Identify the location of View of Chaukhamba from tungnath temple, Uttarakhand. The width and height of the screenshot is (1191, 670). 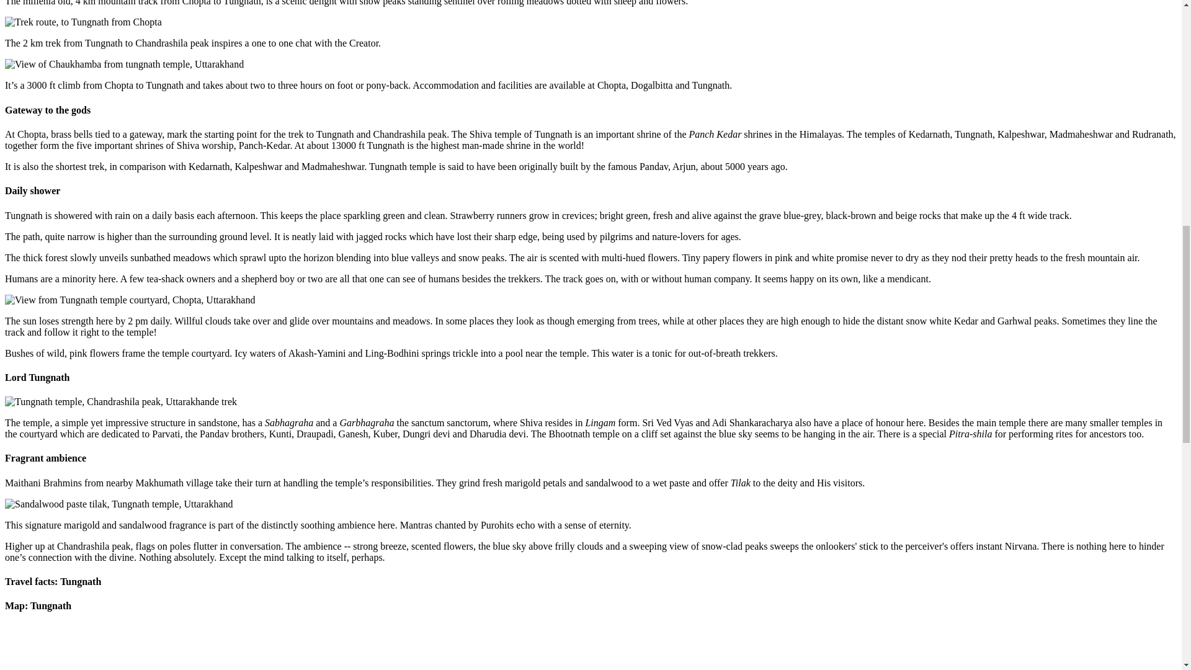
(124, 65).